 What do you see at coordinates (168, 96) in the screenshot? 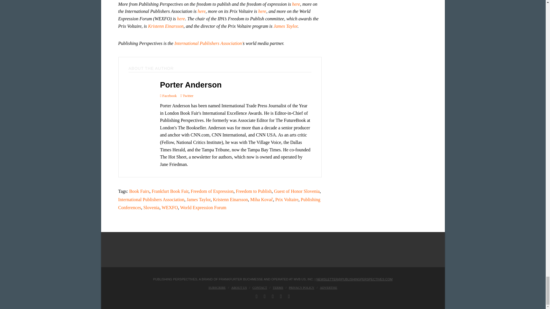
I see `Visit the Facebook Profile for Porter Anderson` at bounding box center [168, 96].